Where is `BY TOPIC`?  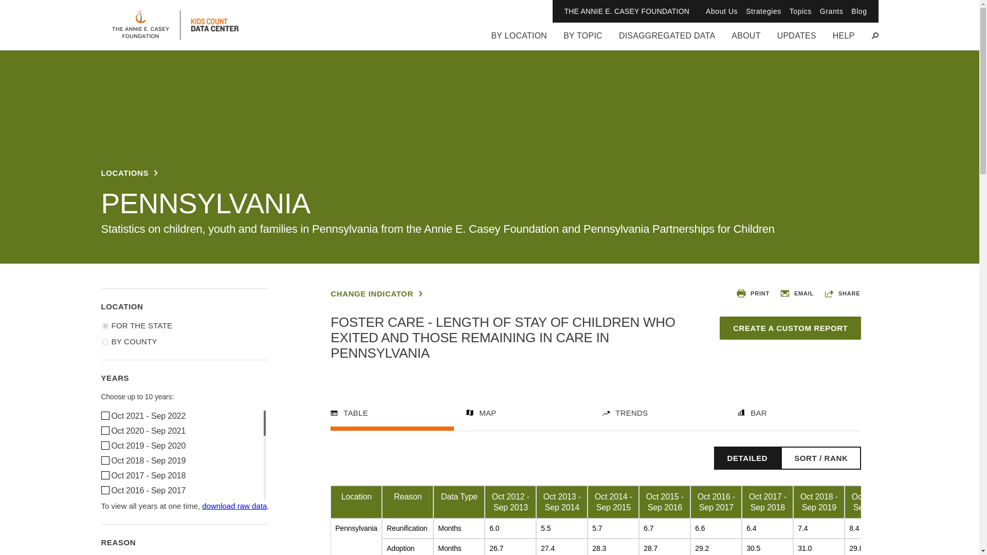
BY TOPIC is located at coordinates (583, 40).